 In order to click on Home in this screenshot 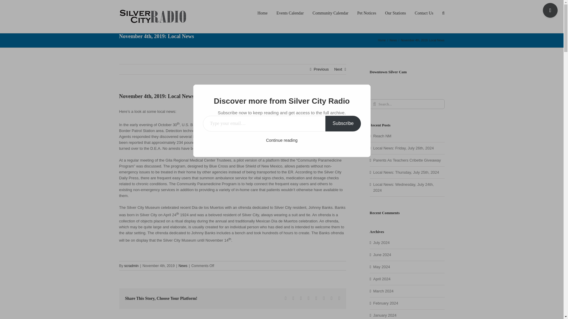, I will do `click(382, 40)`.